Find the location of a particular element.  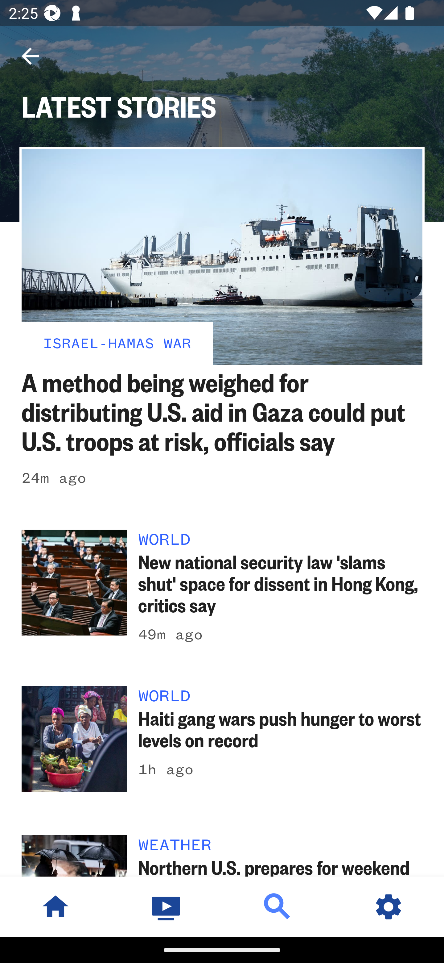

Navigate up is located at coordinates (30, 56).